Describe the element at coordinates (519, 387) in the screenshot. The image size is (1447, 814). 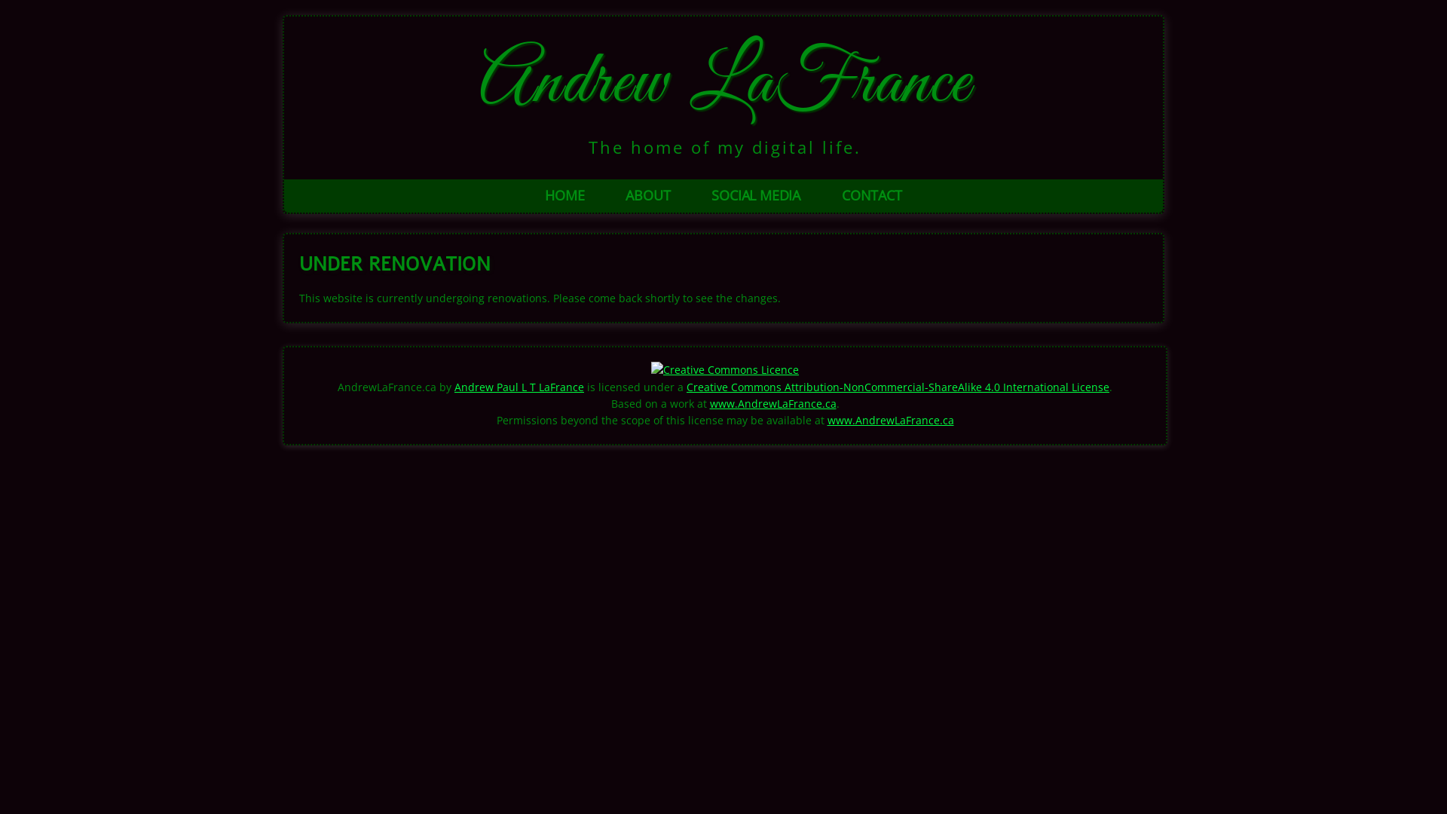
I see `Andrew Paul L T LaFrance` at that location.